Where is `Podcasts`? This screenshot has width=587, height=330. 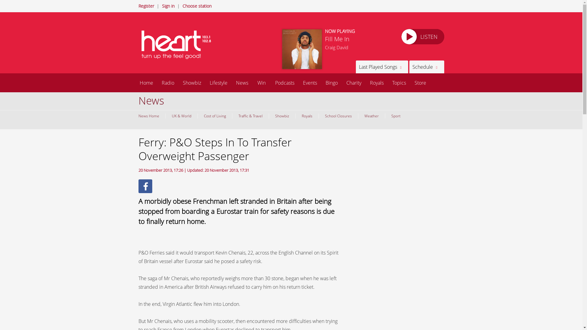 Podcasts is located at coordinates (285, 82).